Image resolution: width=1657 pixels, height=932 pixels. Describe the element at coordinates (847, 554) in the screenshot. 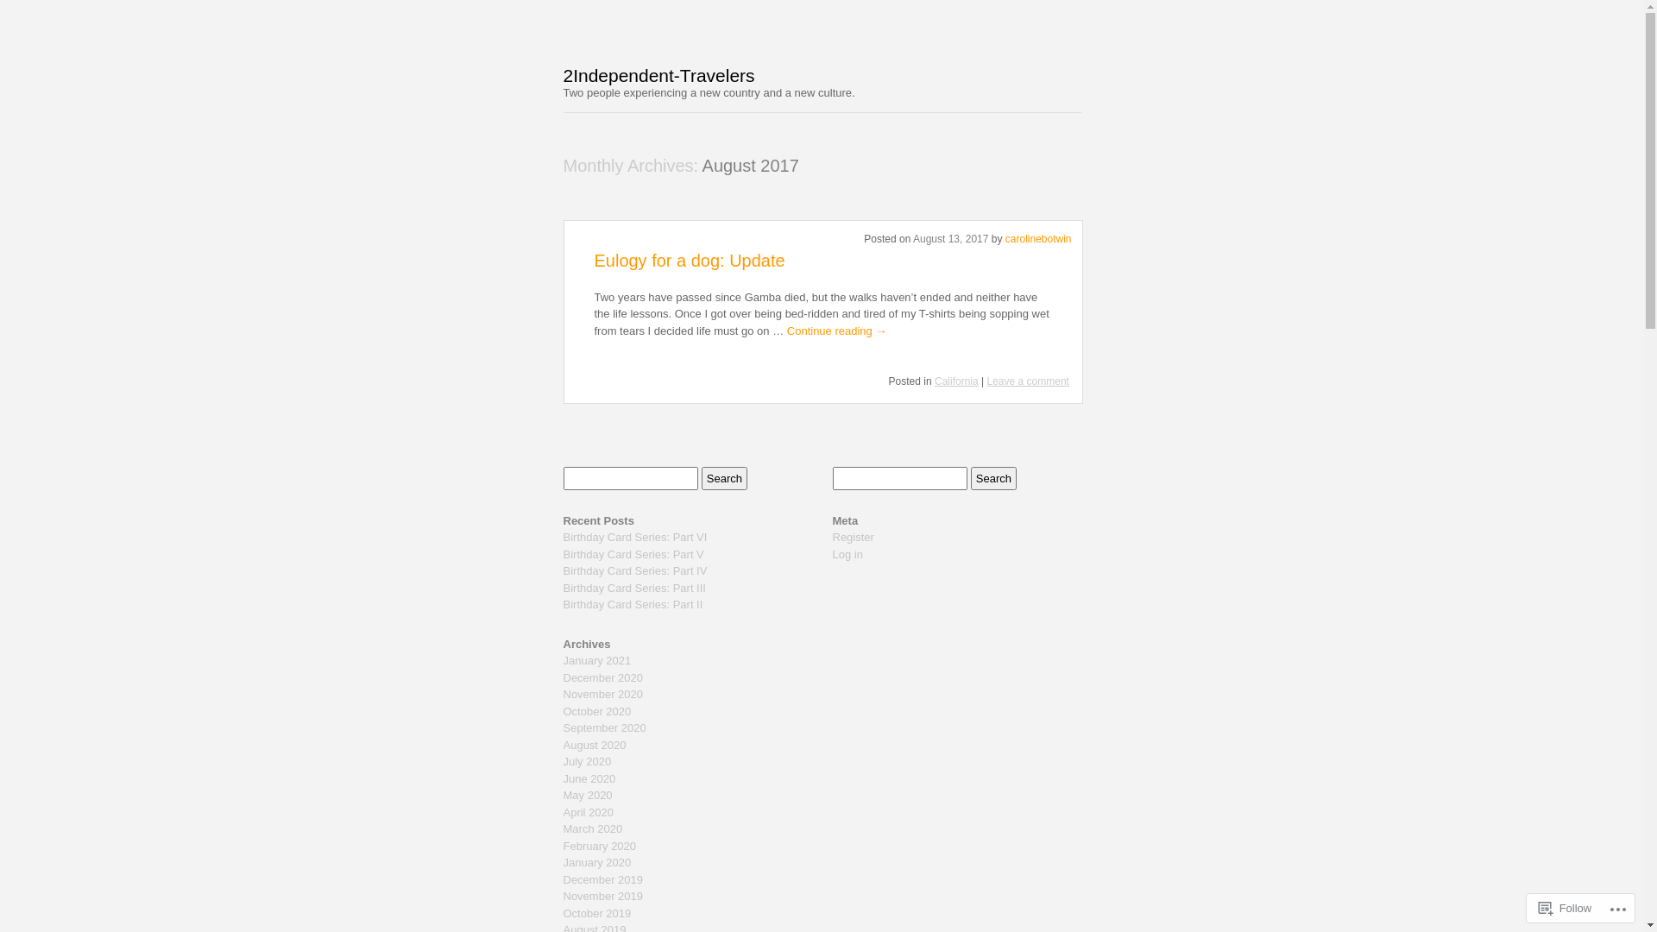

I see `Log in` at that location.